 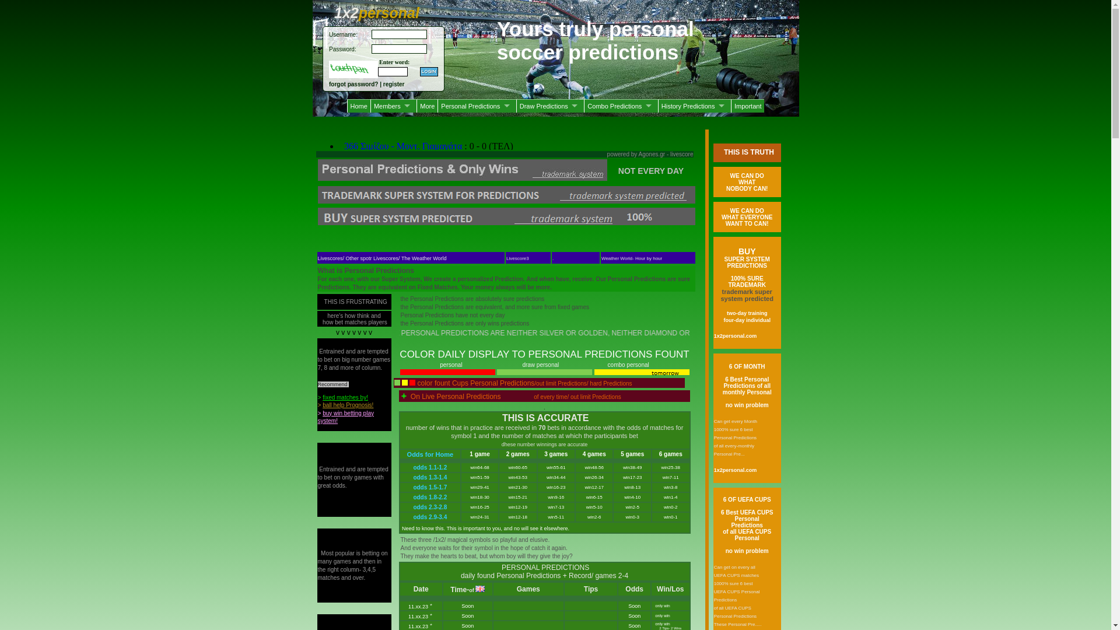 What do you see at coordinates (552, 228) in the screenshot?
I see `.` at bounding box center [552, 228].